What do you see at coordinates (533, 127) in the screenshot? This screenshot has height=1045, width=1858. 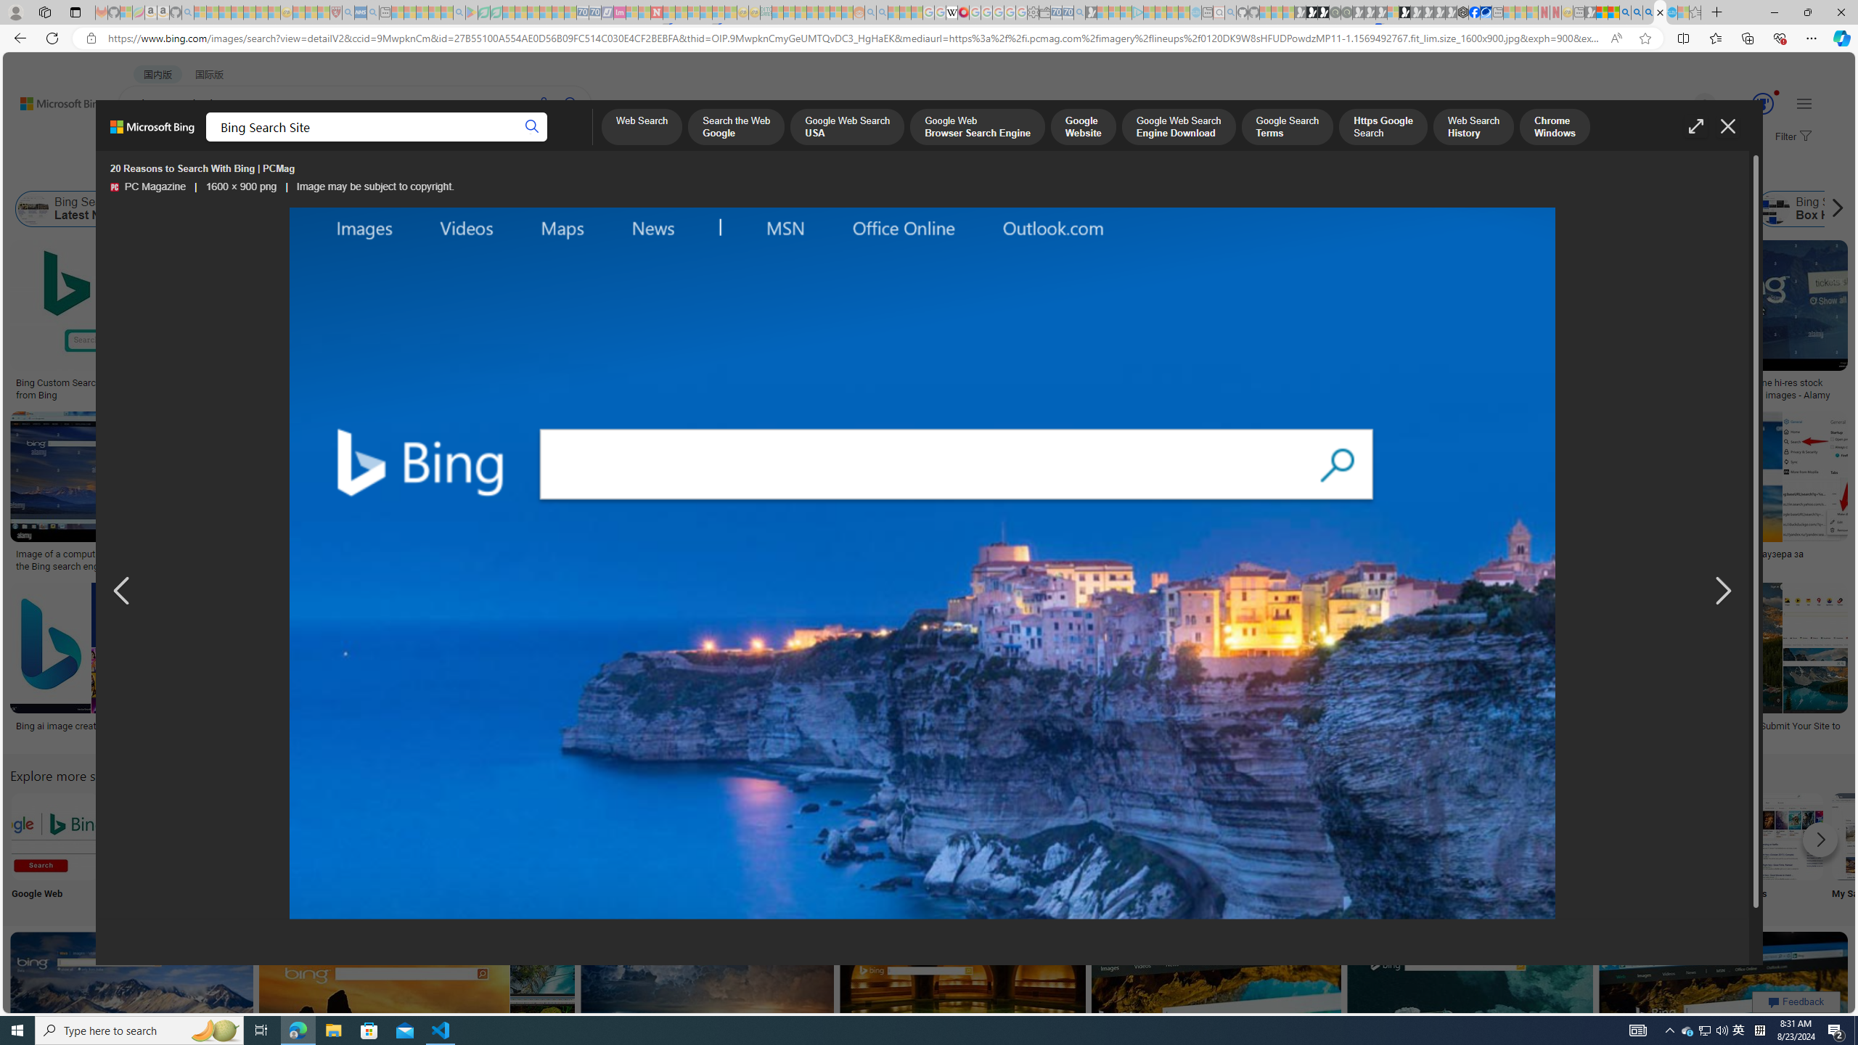 I see `Search button` at bounding box center [533, 127].